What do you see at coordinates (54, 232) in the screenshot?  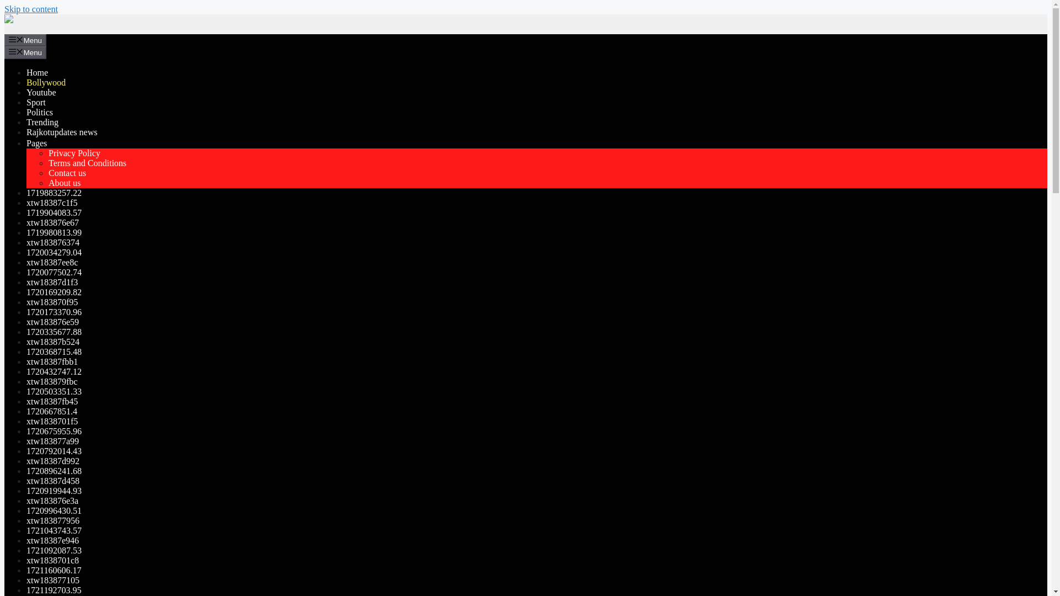 I see `1719980813.99` at bounding box center [54, 232].